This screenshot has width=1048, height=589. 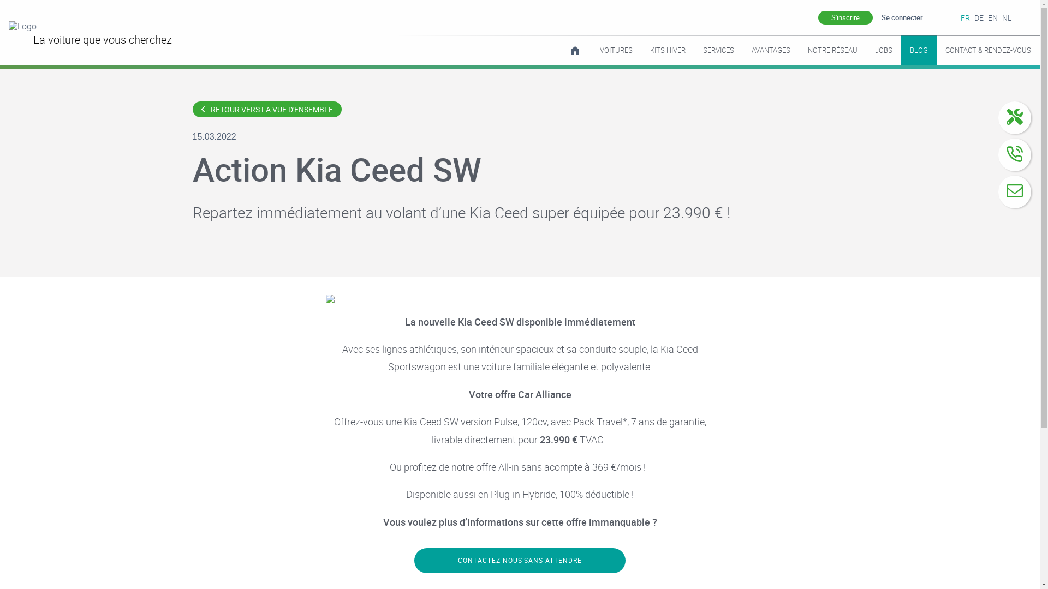 I want to click on CONTACTEZ-NOUS SANS ATTENDRE, so click(x=520, y=561).